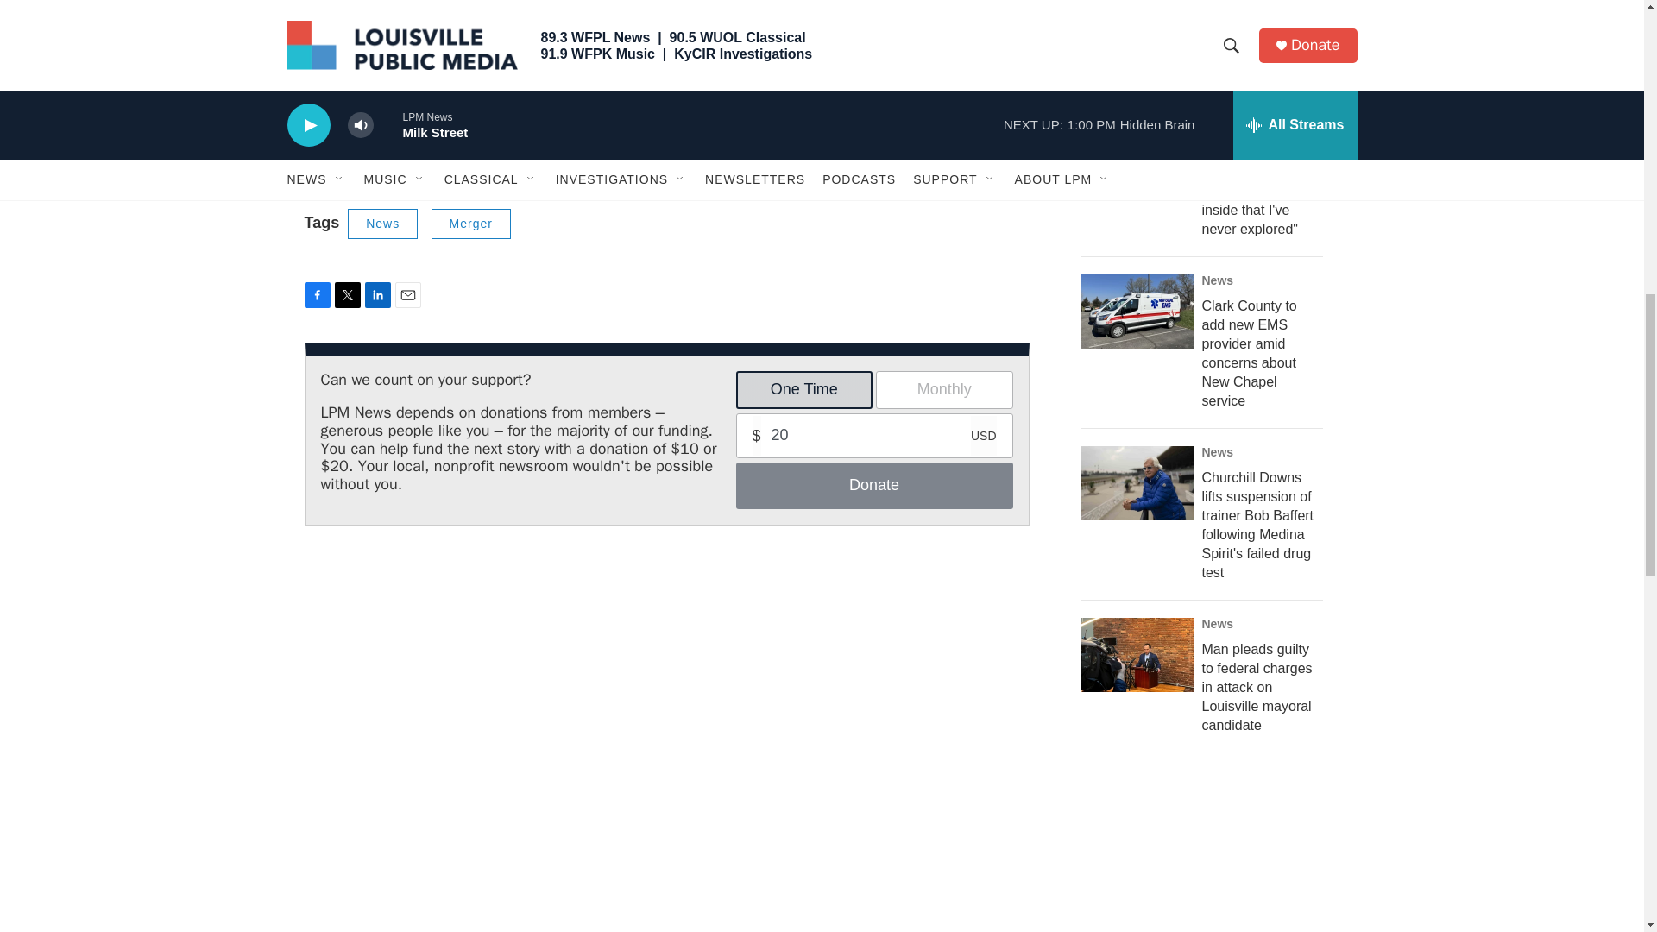 The height and width of the screenshot is (932, 1657). I want to click on 3rd party ad content, so click(1209, 3).